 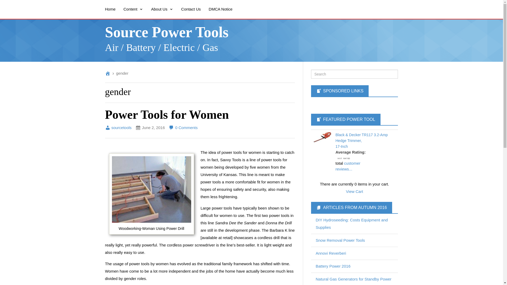 I want to click on Home, so click(x=110, y=9).